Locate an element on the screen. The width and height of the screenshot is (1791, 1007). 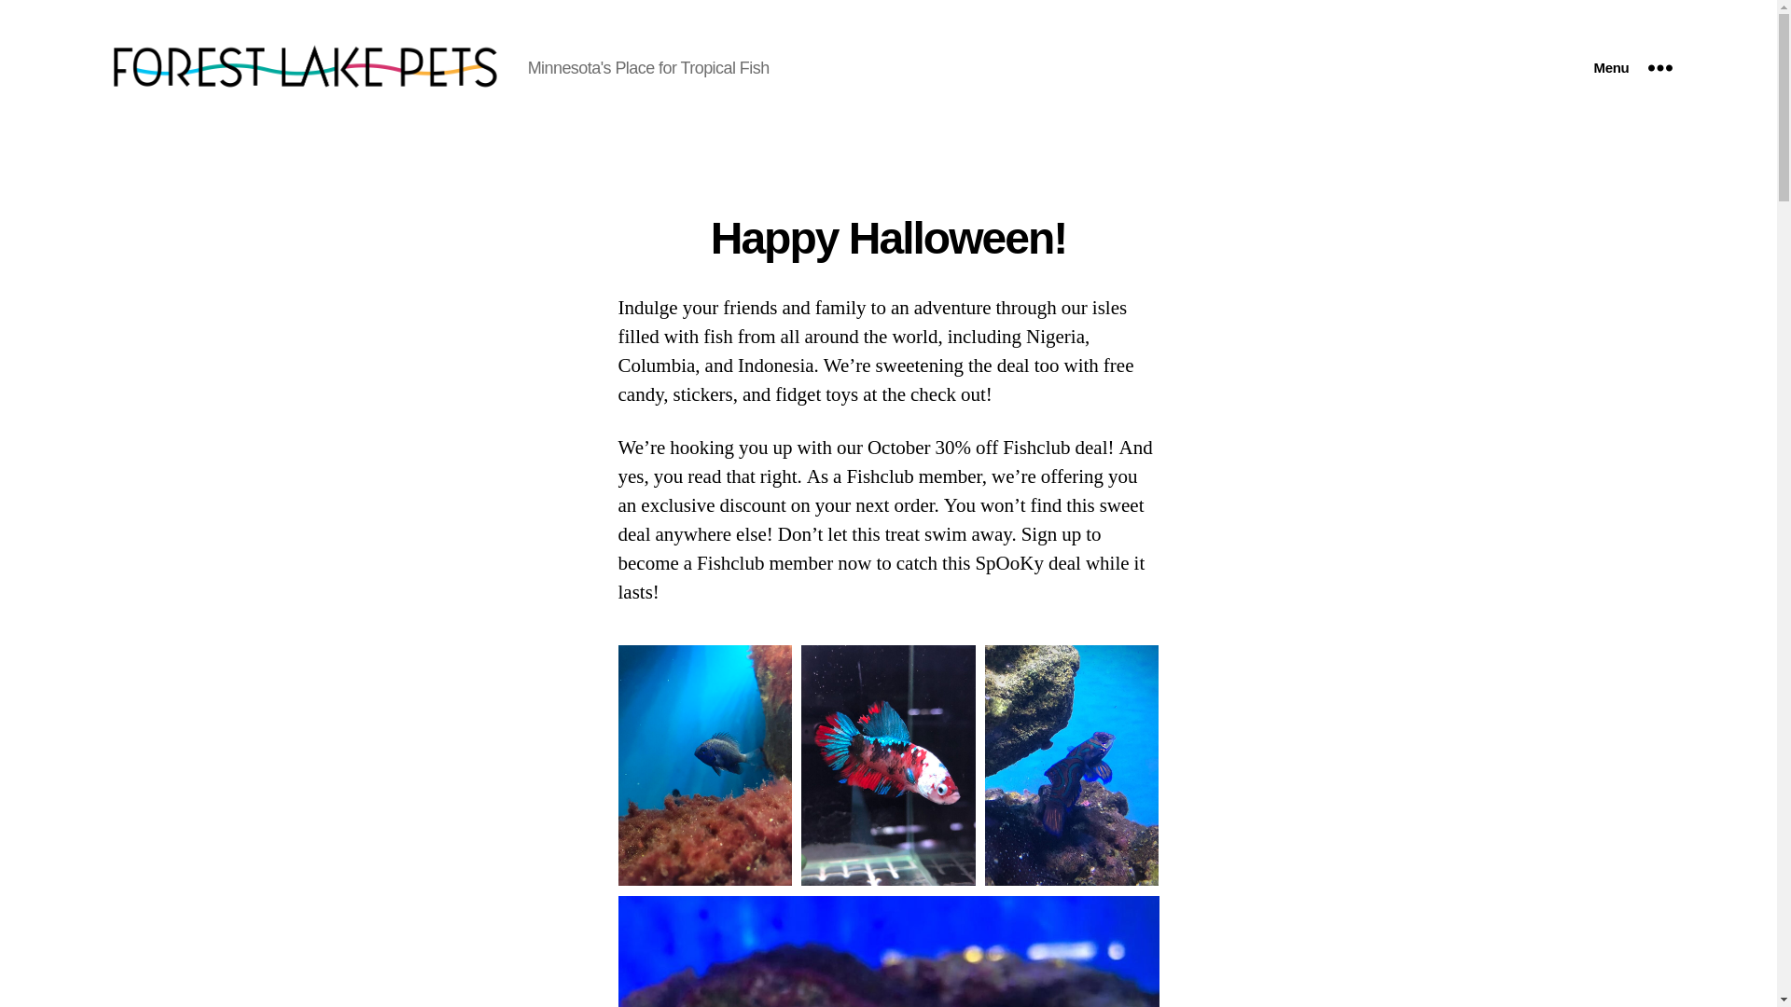
Menu is located at coordinates (1632, 67).